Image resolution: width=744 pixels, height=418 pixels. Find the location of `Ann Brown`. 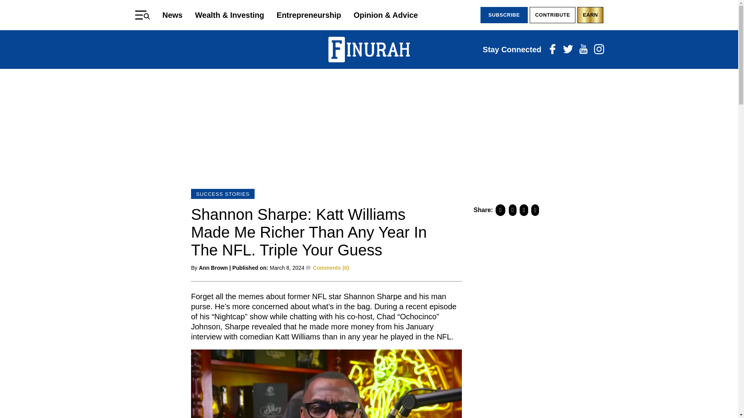

Ann Brown is located at coordinates (213, 267).